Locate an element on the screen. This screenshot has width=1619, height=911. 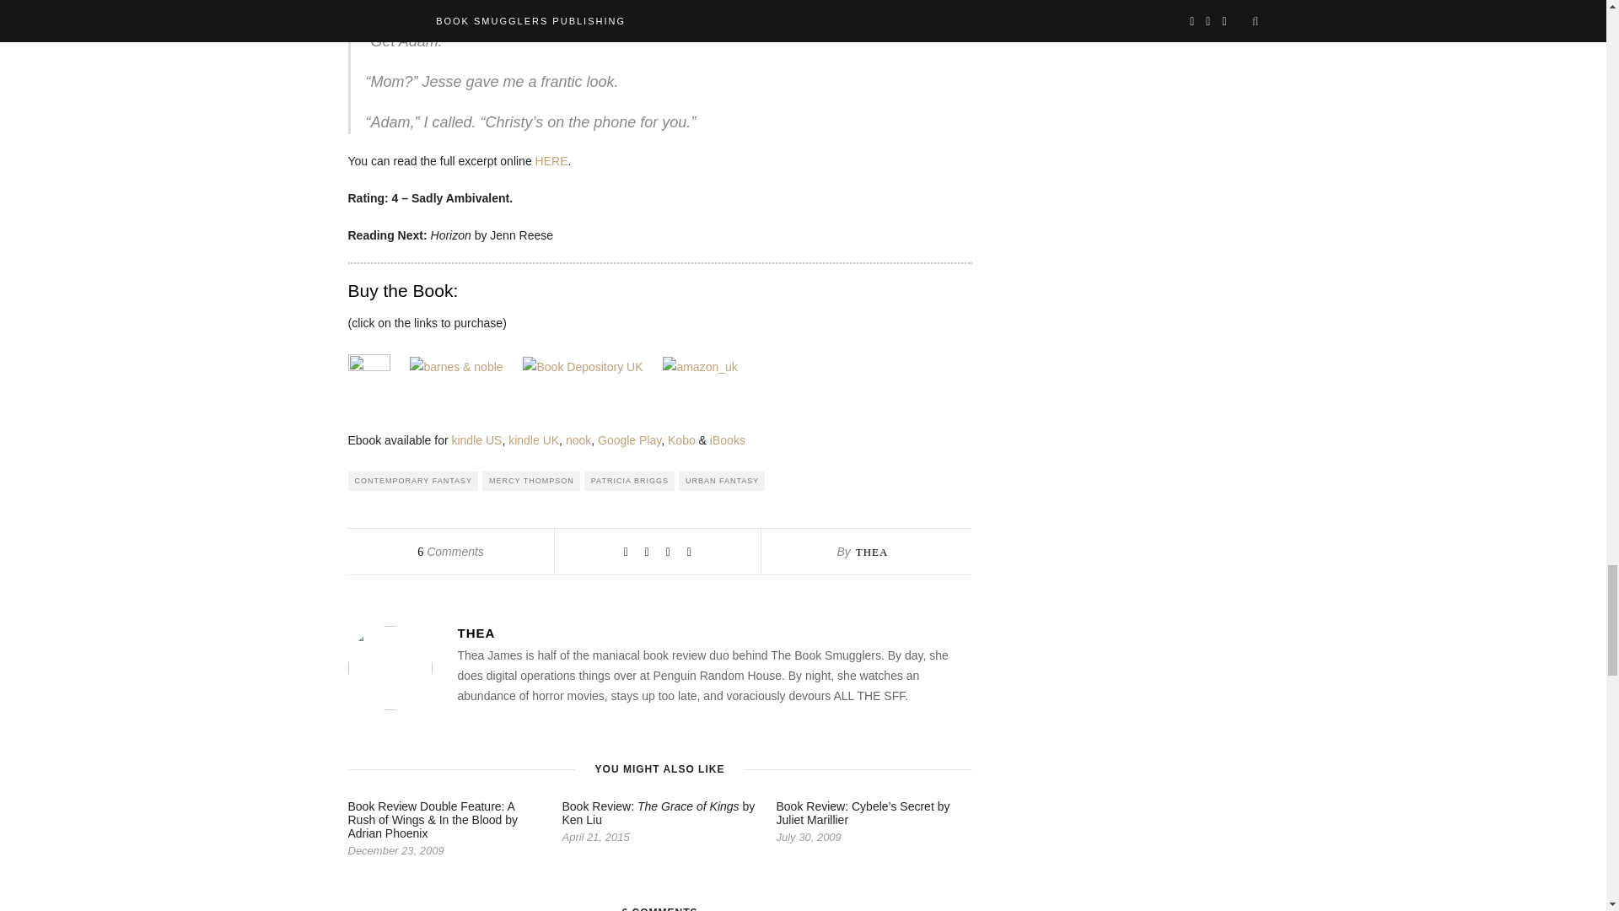
Posts by Thea is located at coordinates (713, 633).